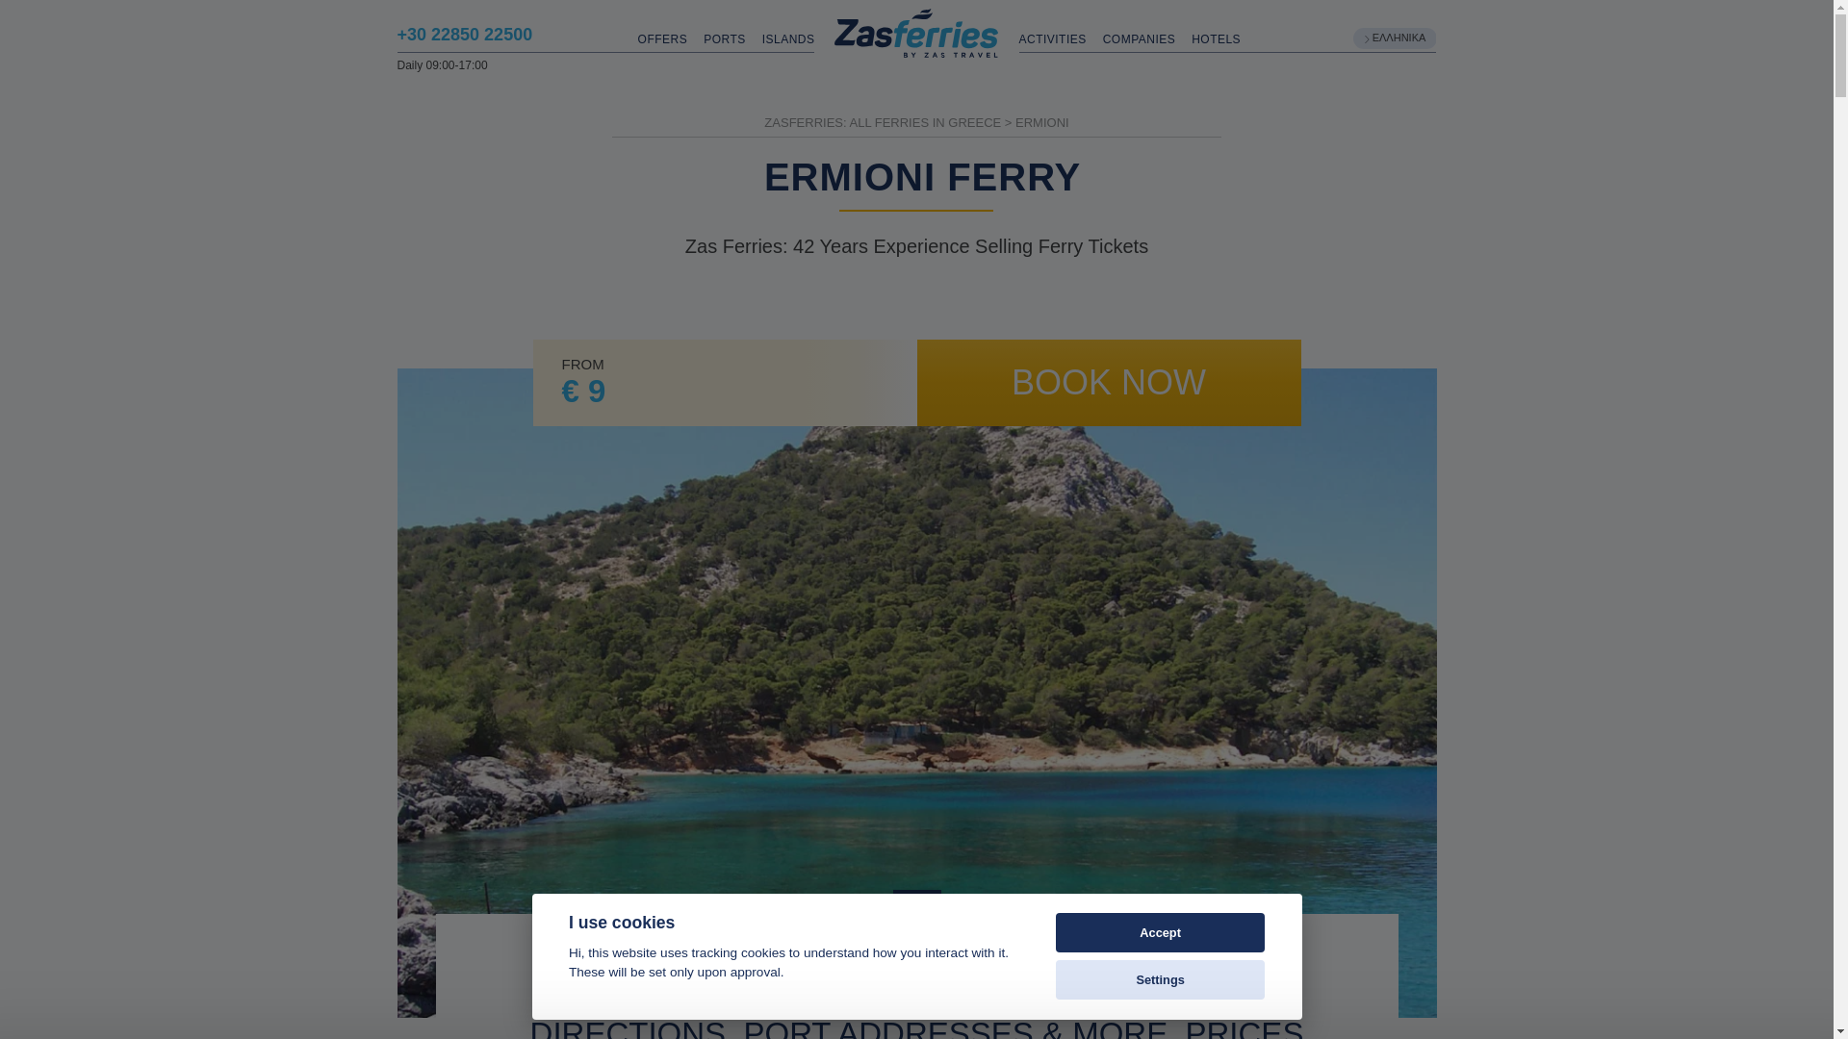 The image size is (1848, 1039). I want to click on ISLANDS, so click(787, 39).